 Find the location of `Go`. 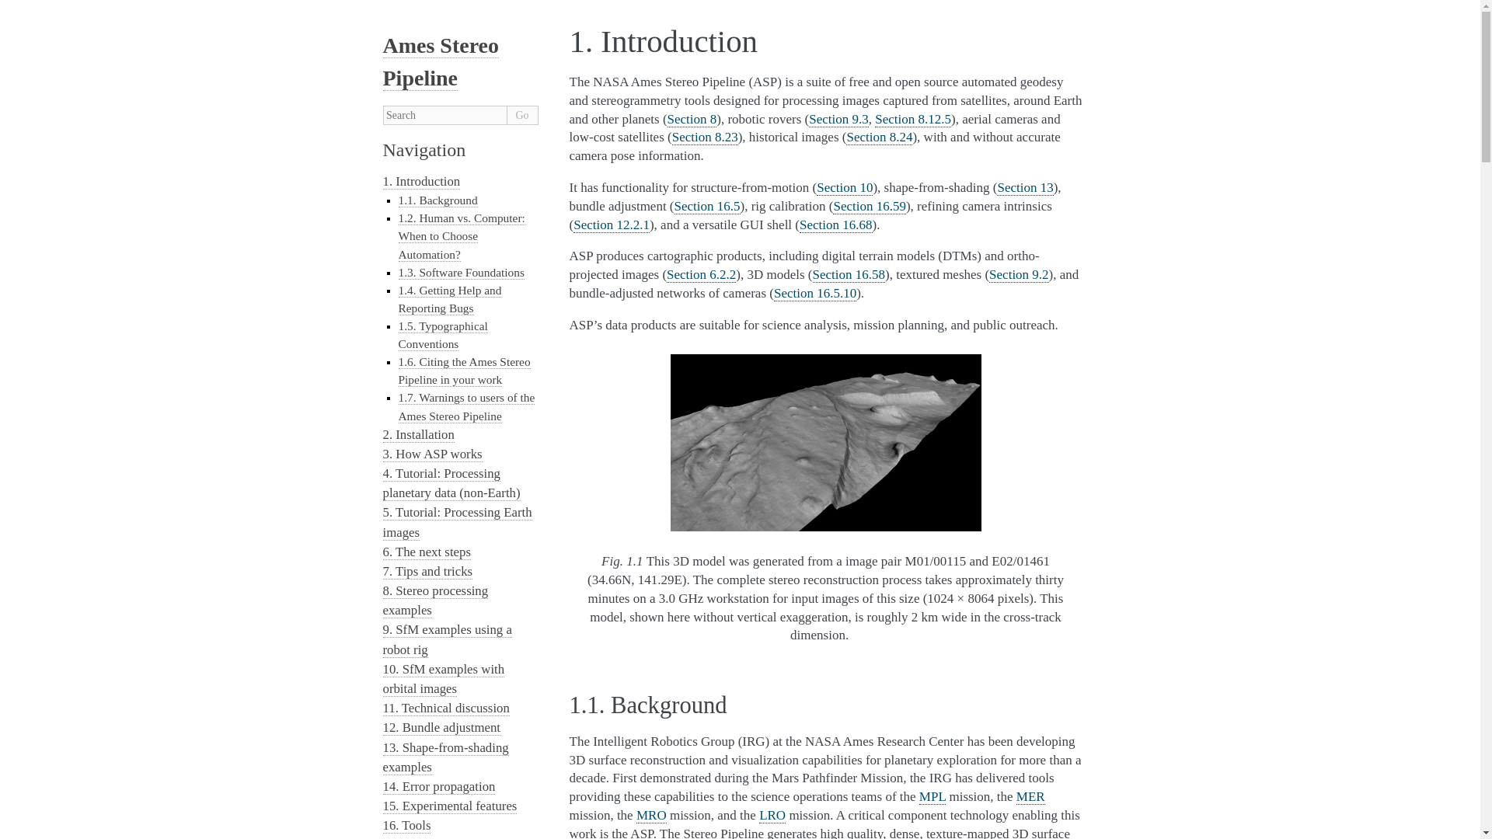

Go is located at coordinates (522, 115).